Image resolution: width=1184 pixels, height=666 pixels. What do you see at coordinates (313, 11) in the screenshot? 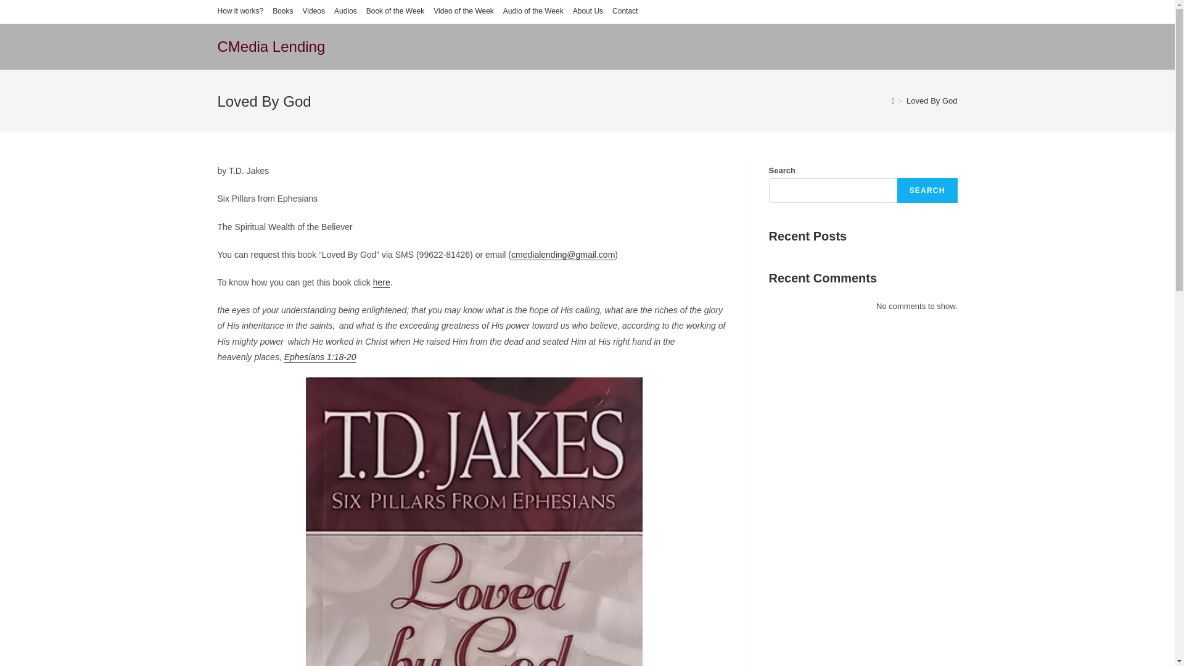
I see `Videos` at bounding box center [313, 11].